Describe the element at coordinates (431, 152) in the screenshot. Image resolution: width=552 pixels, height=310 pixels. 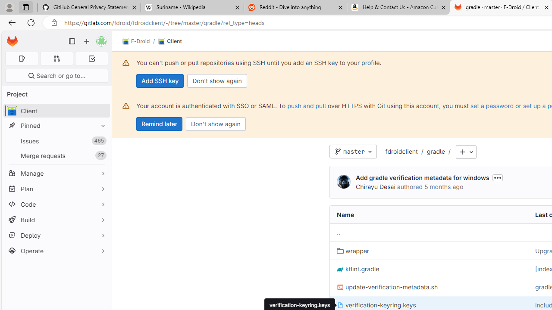
I see `/gradle` at that location.